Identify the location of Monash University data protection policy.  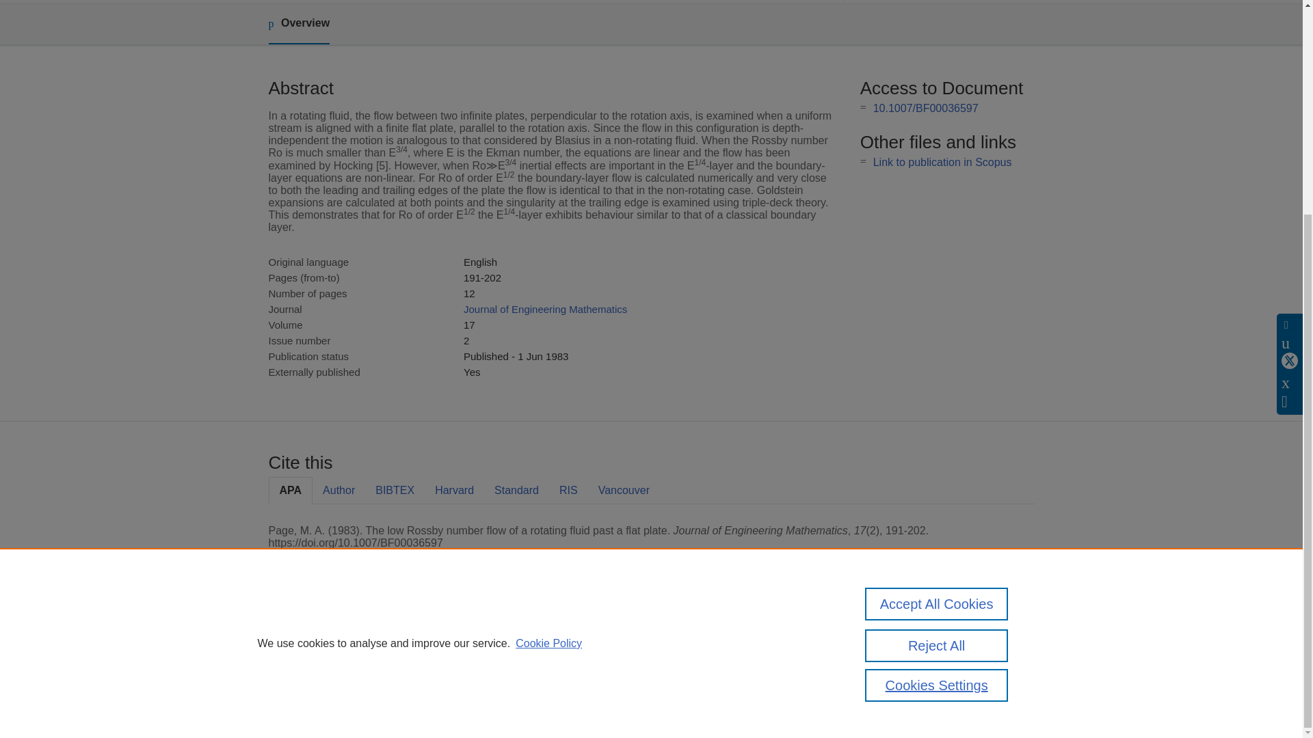
(910, 643).